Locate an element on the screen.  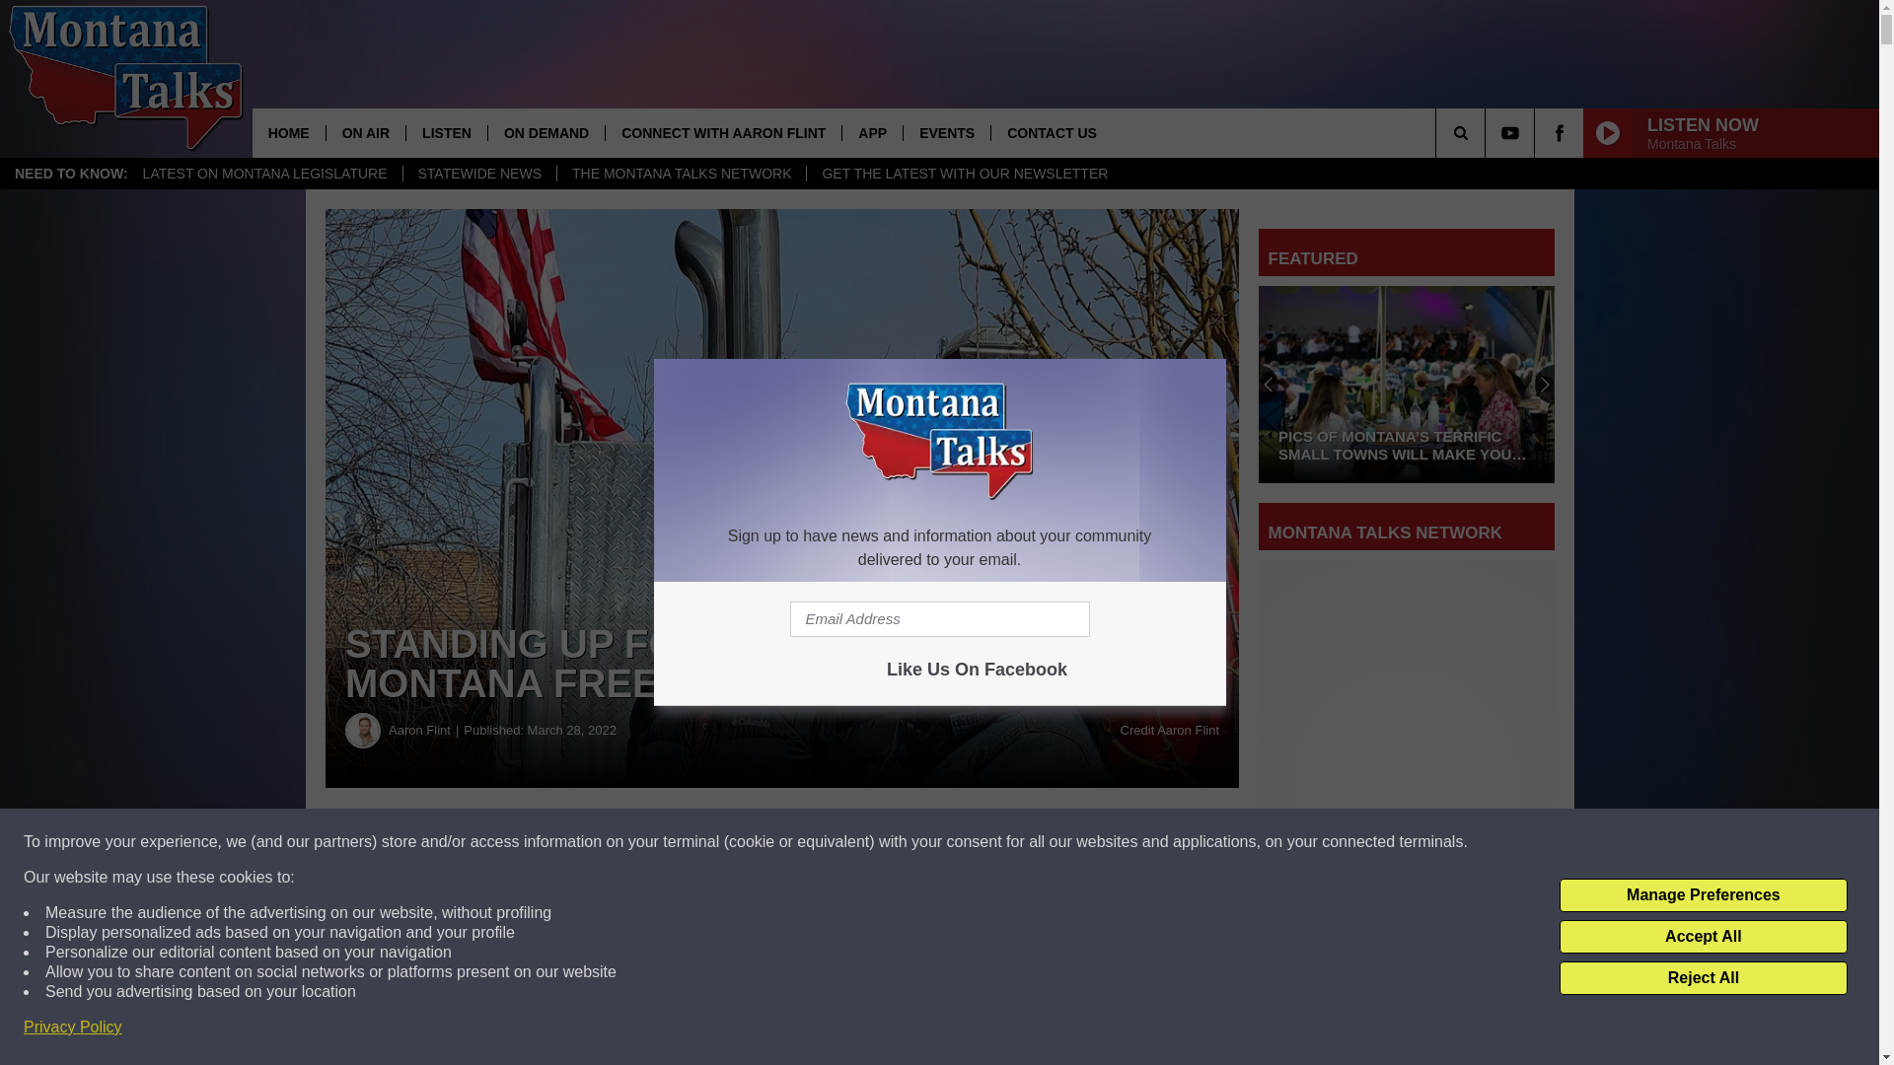
HOME is located at coordinates (288, 132).